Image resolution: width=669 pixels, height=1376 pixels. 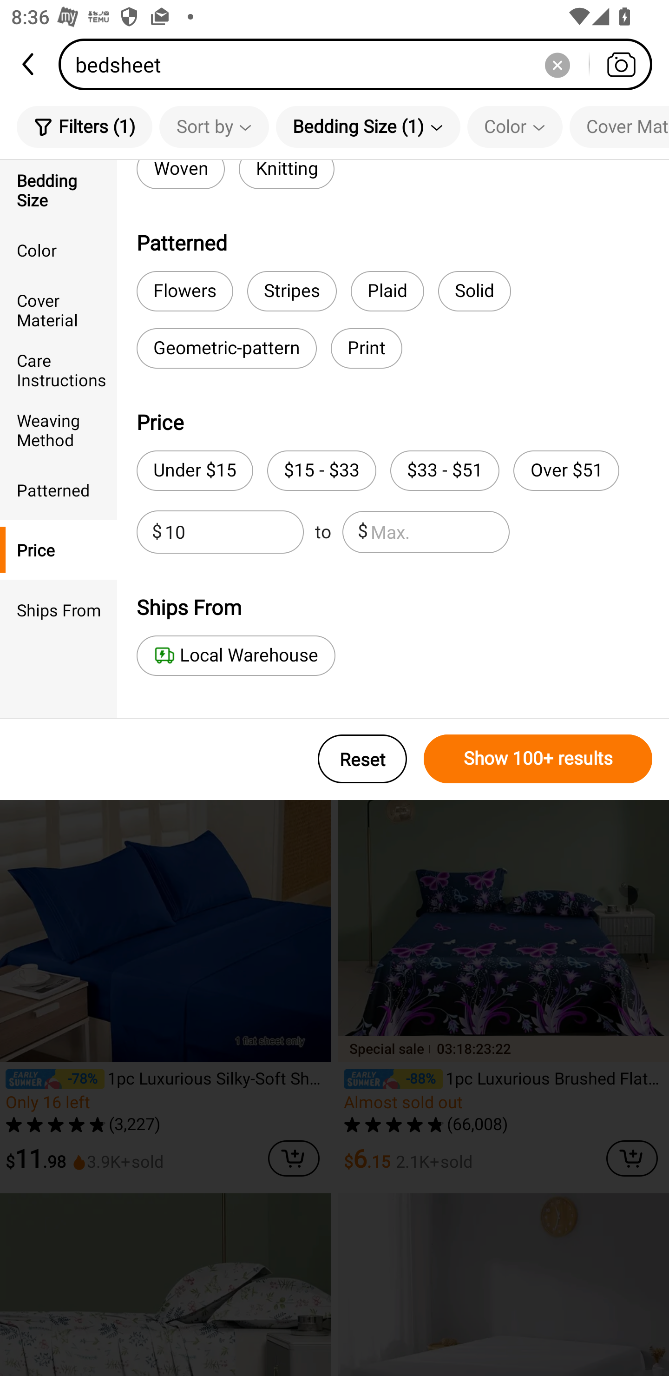 I want to click on bedsheet, so click(x=361, y=64).